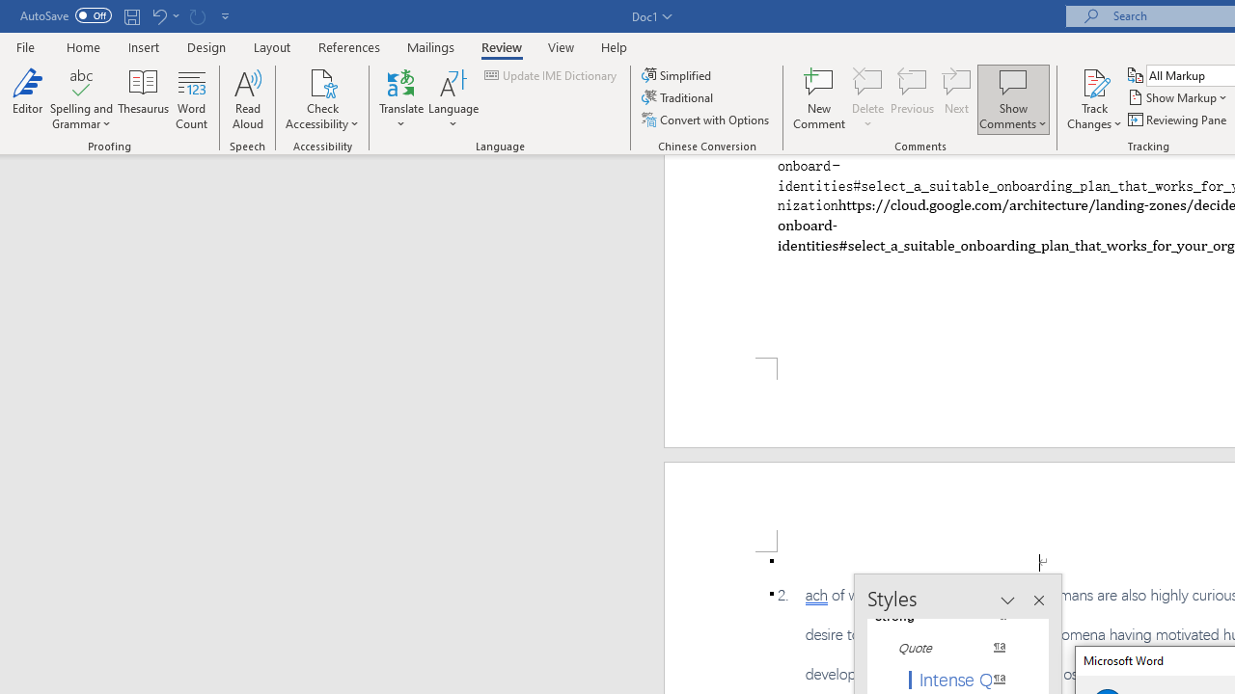 The height and width of the screenshot is (694, 1235). What do you see at coordinates (949, 615) in the screenshot?
I see `Strong` at bounding box center [949, 615].